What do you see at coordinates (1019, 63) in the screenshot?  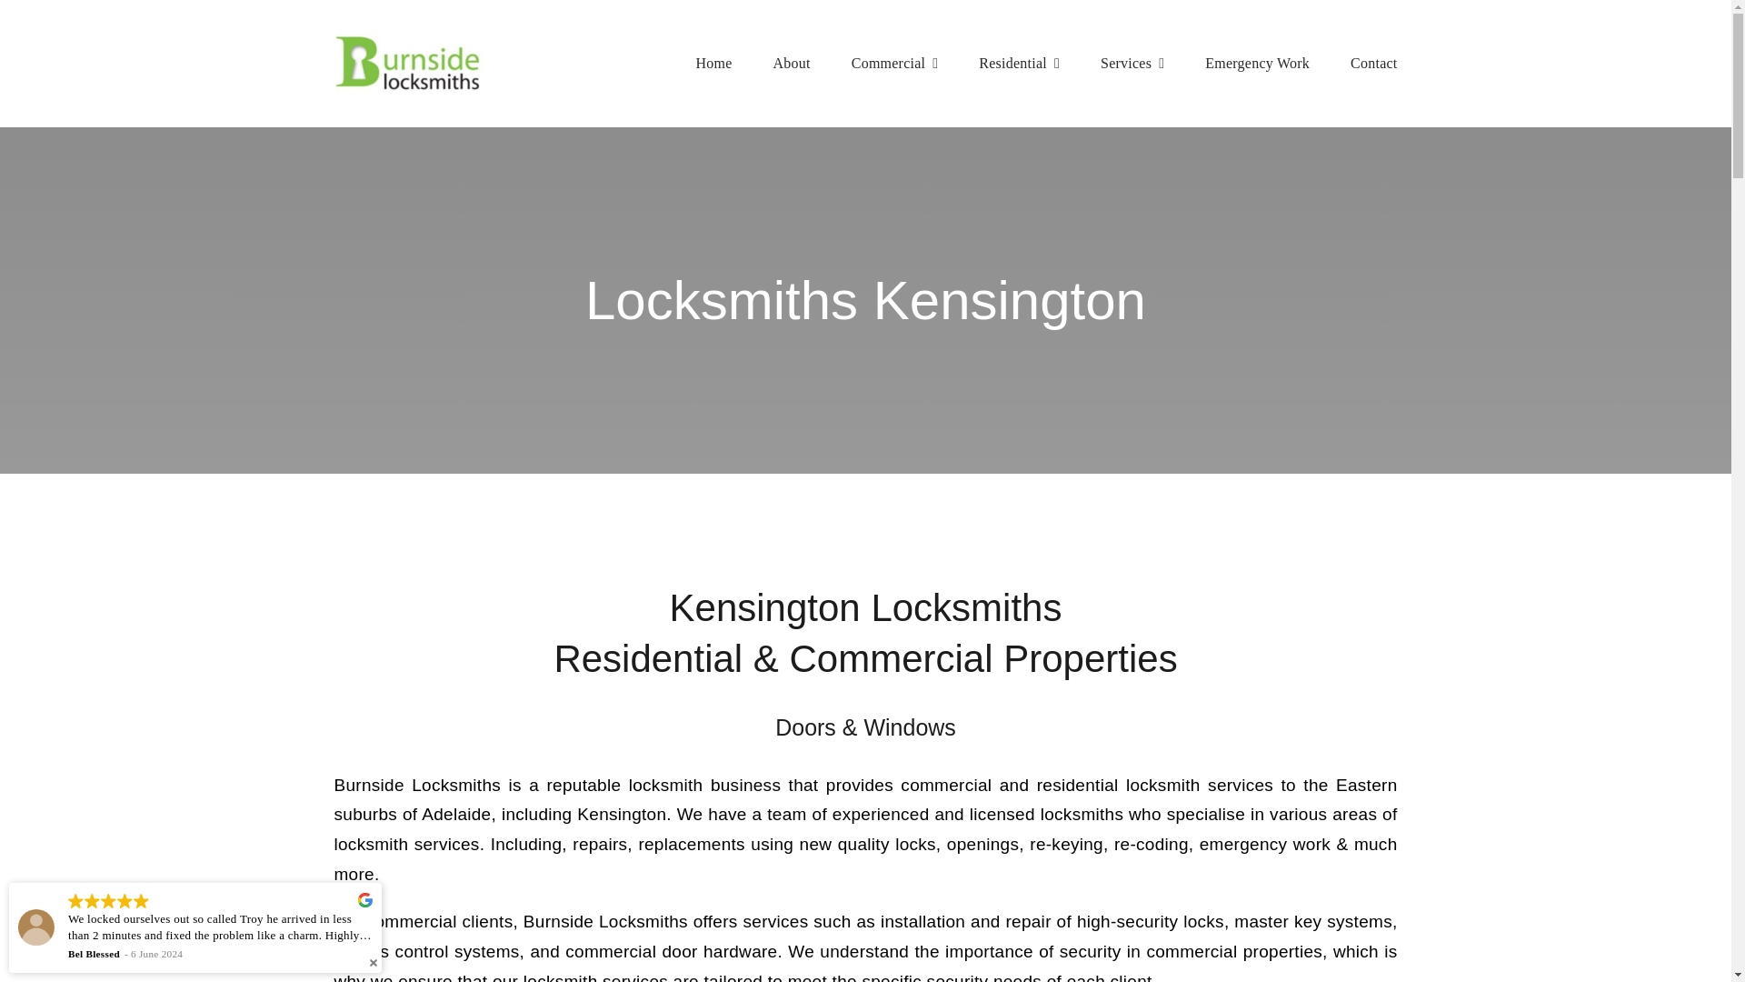 I see `Residential` at bounding box center [1019, 63].